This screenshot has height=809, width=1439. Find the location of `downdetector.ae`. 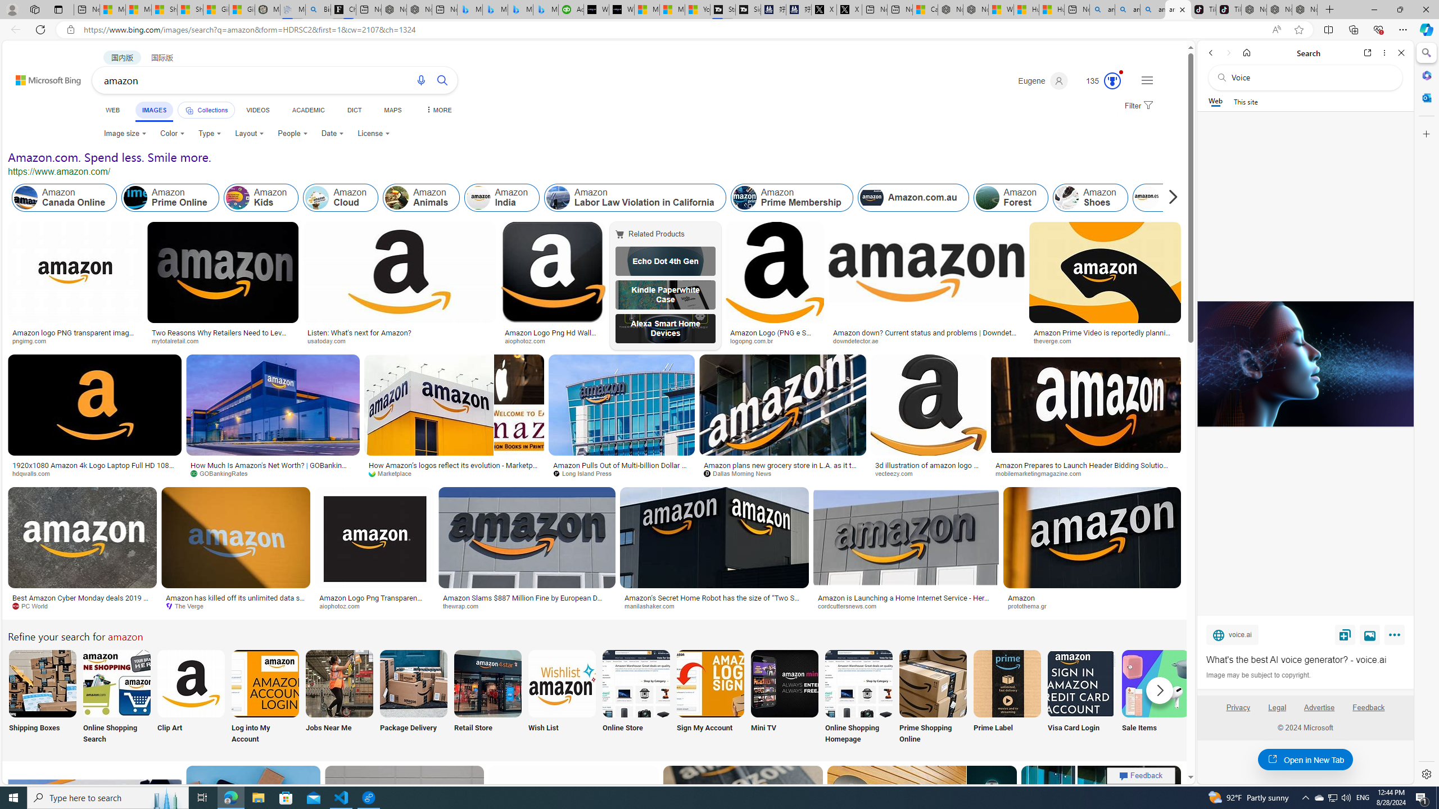

downdetector.ae is located at coordinates (859, 340).